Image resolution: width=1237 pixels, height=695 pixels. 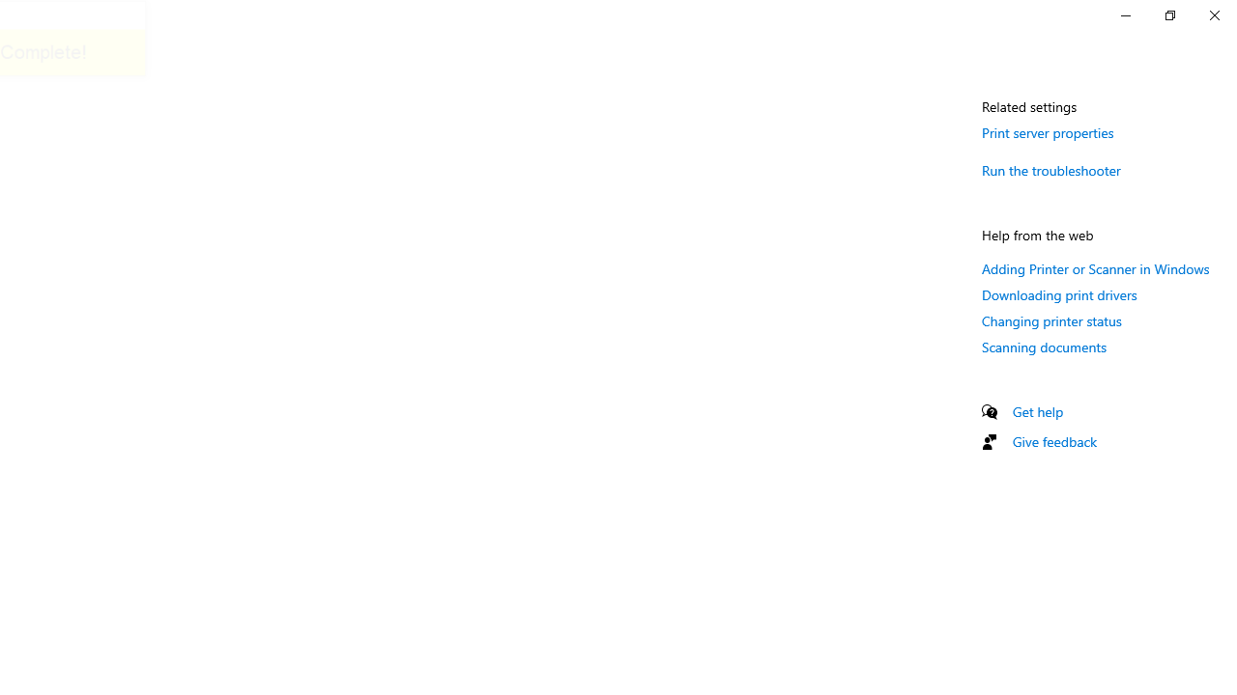 I want to click on Changing printer status, so click(x=1051, y=320).